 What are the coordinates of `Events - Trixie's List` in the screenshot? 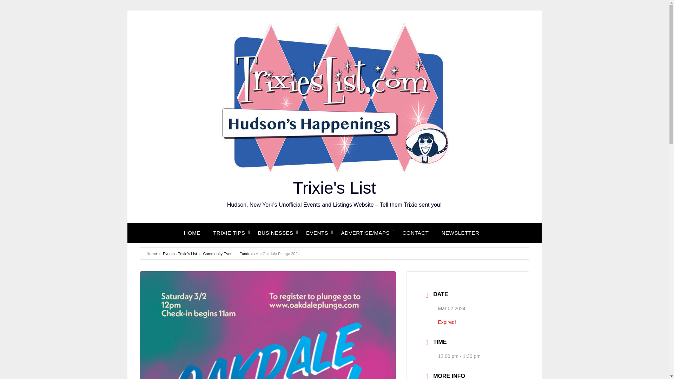 It's located at (179, 254).